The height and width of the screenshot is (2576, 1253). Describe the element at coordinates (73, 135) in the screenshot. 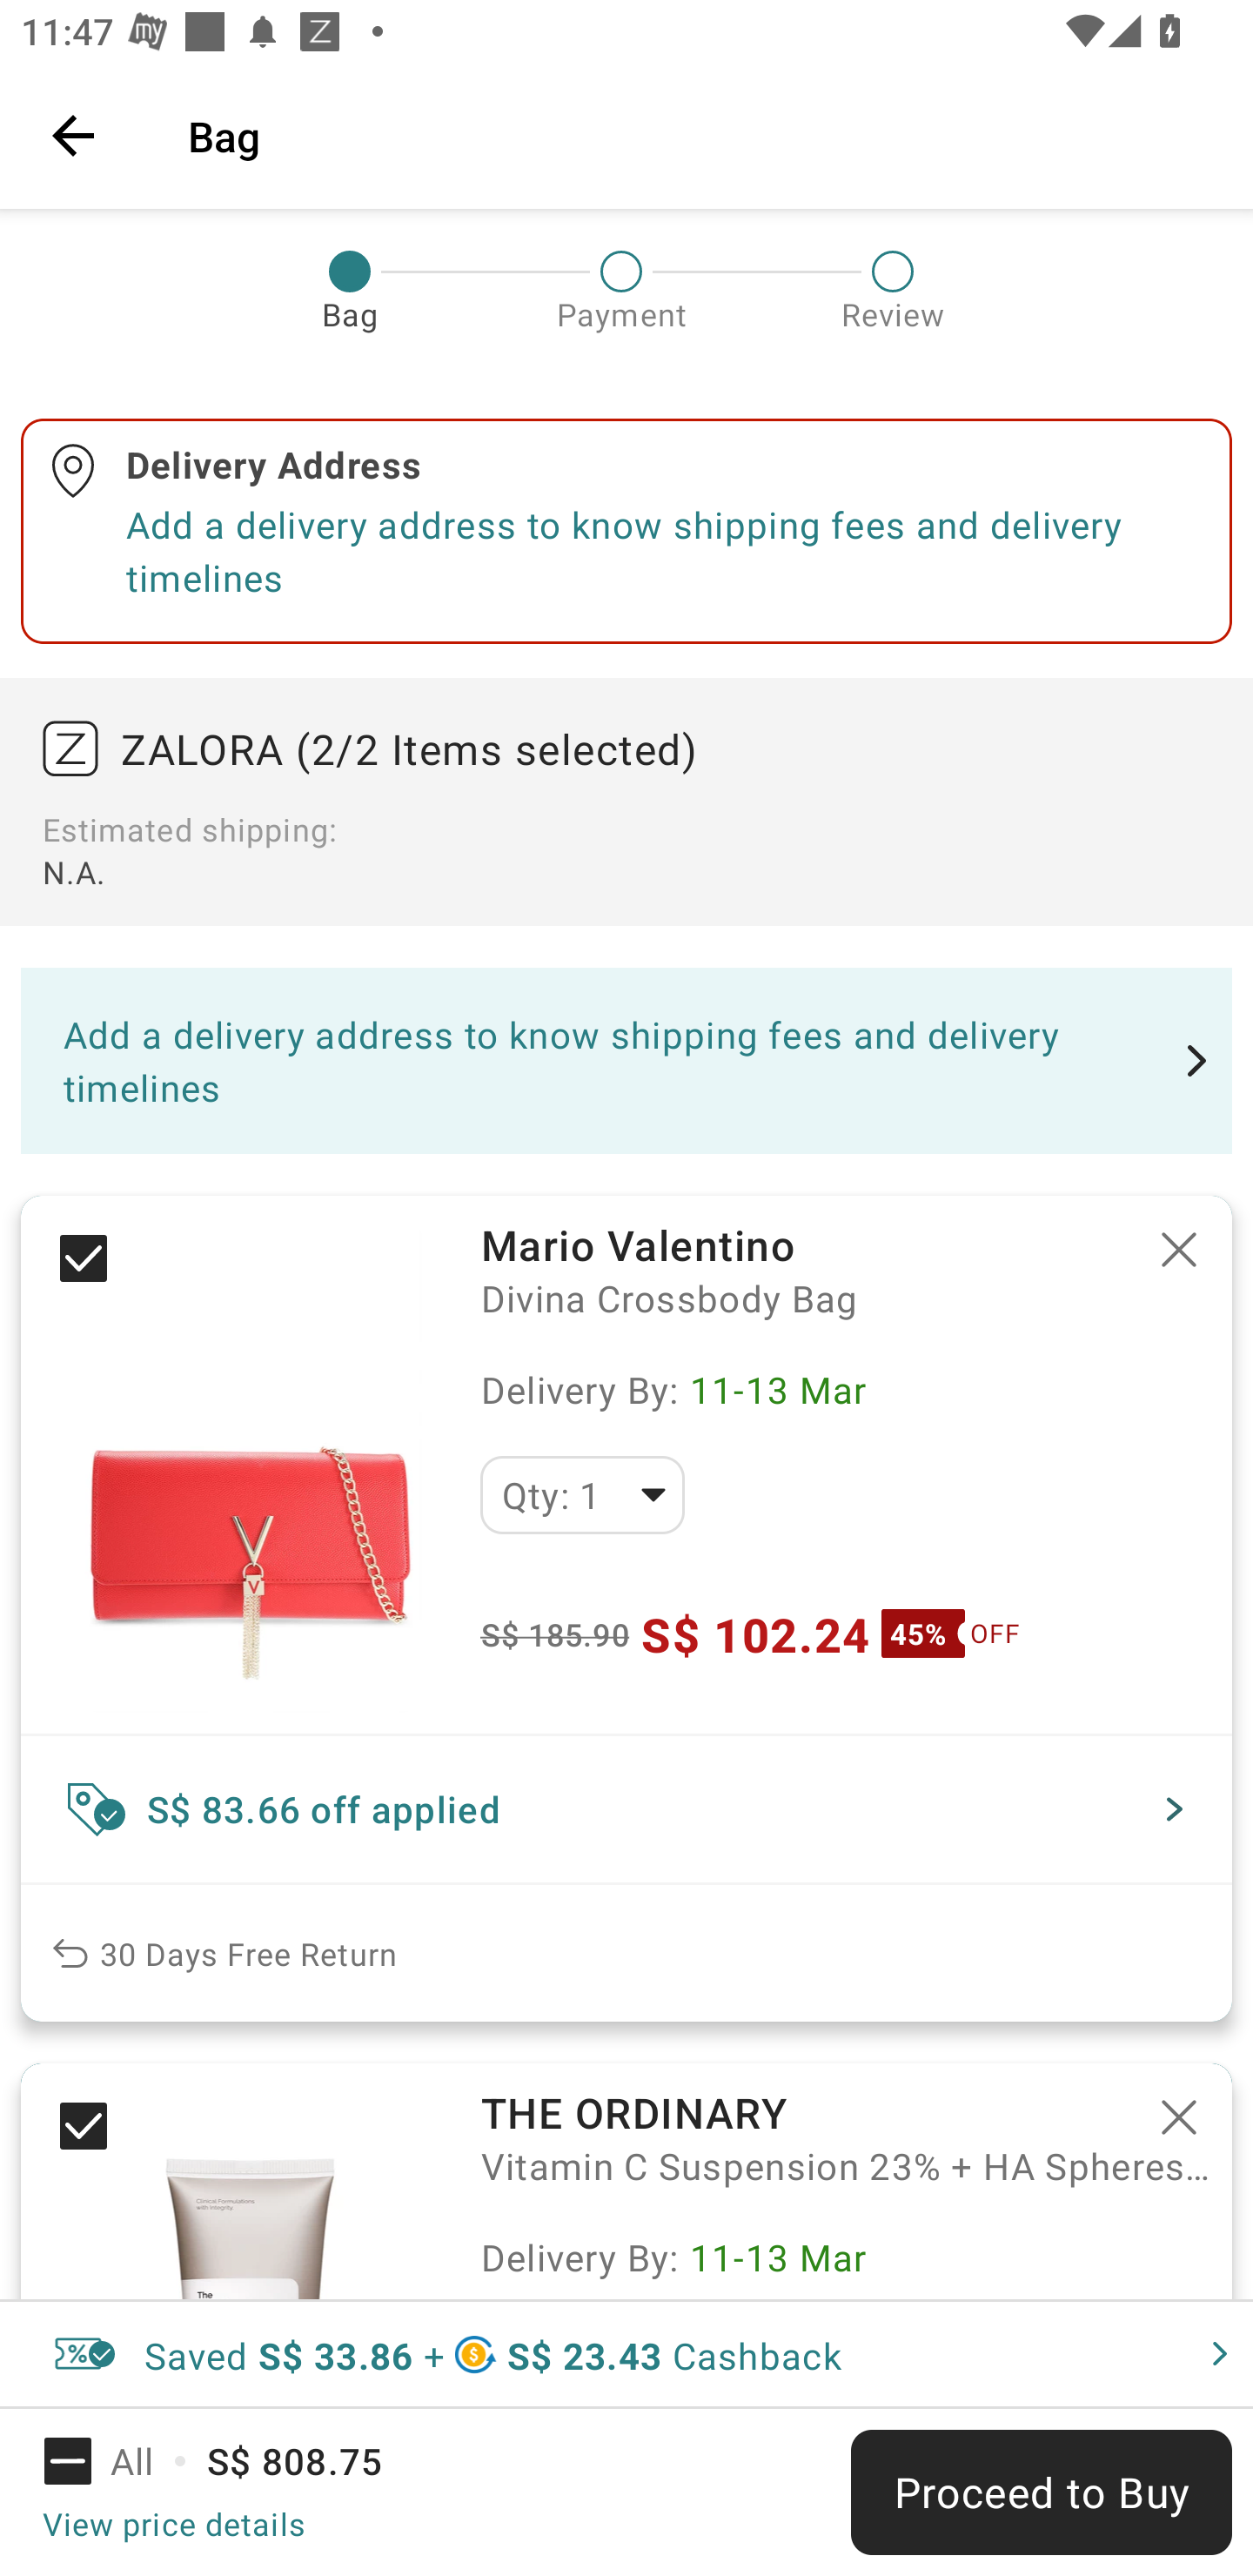

I see `Navigate up` at that location.